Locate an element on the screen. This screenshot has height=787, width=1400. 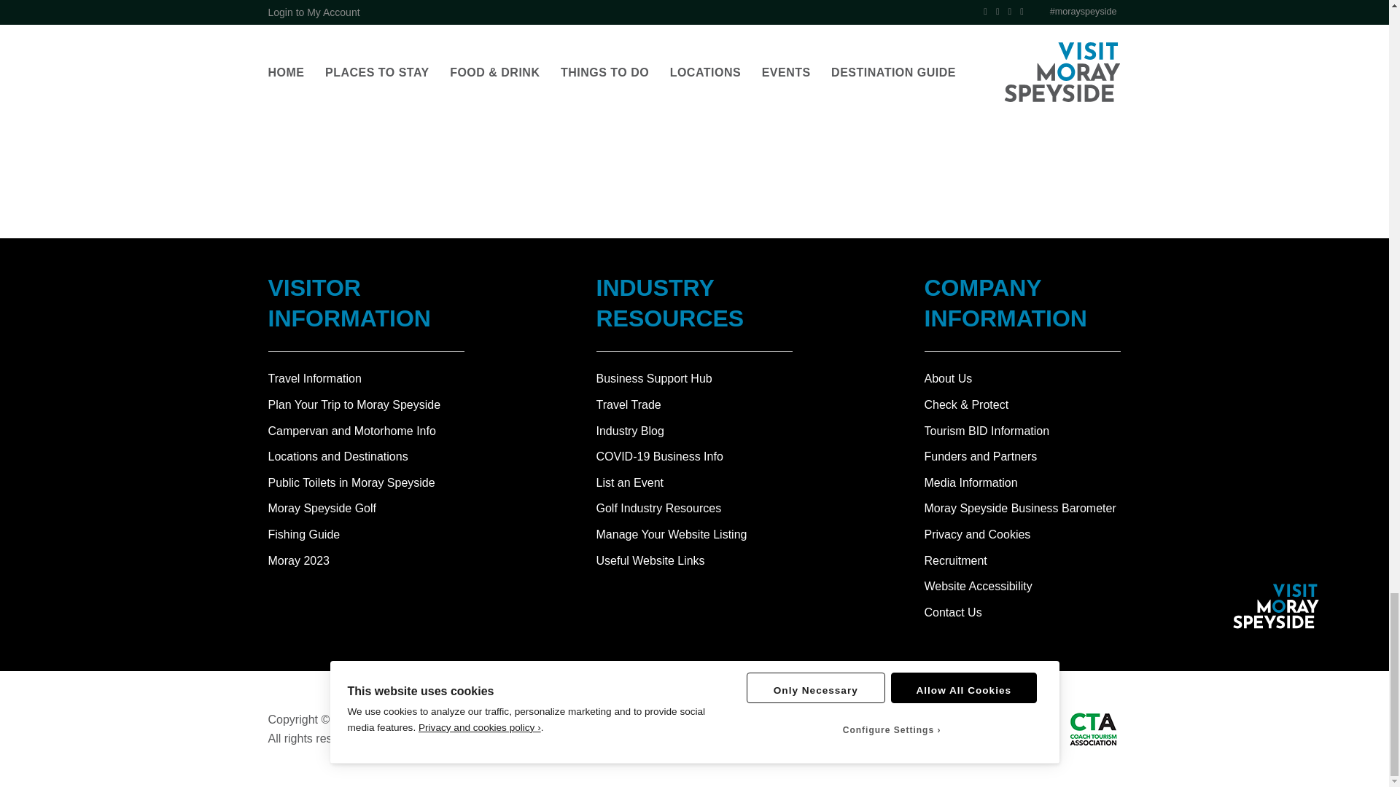
More information on FLS Stay the Night scheme is located at coordinates (393, 40).